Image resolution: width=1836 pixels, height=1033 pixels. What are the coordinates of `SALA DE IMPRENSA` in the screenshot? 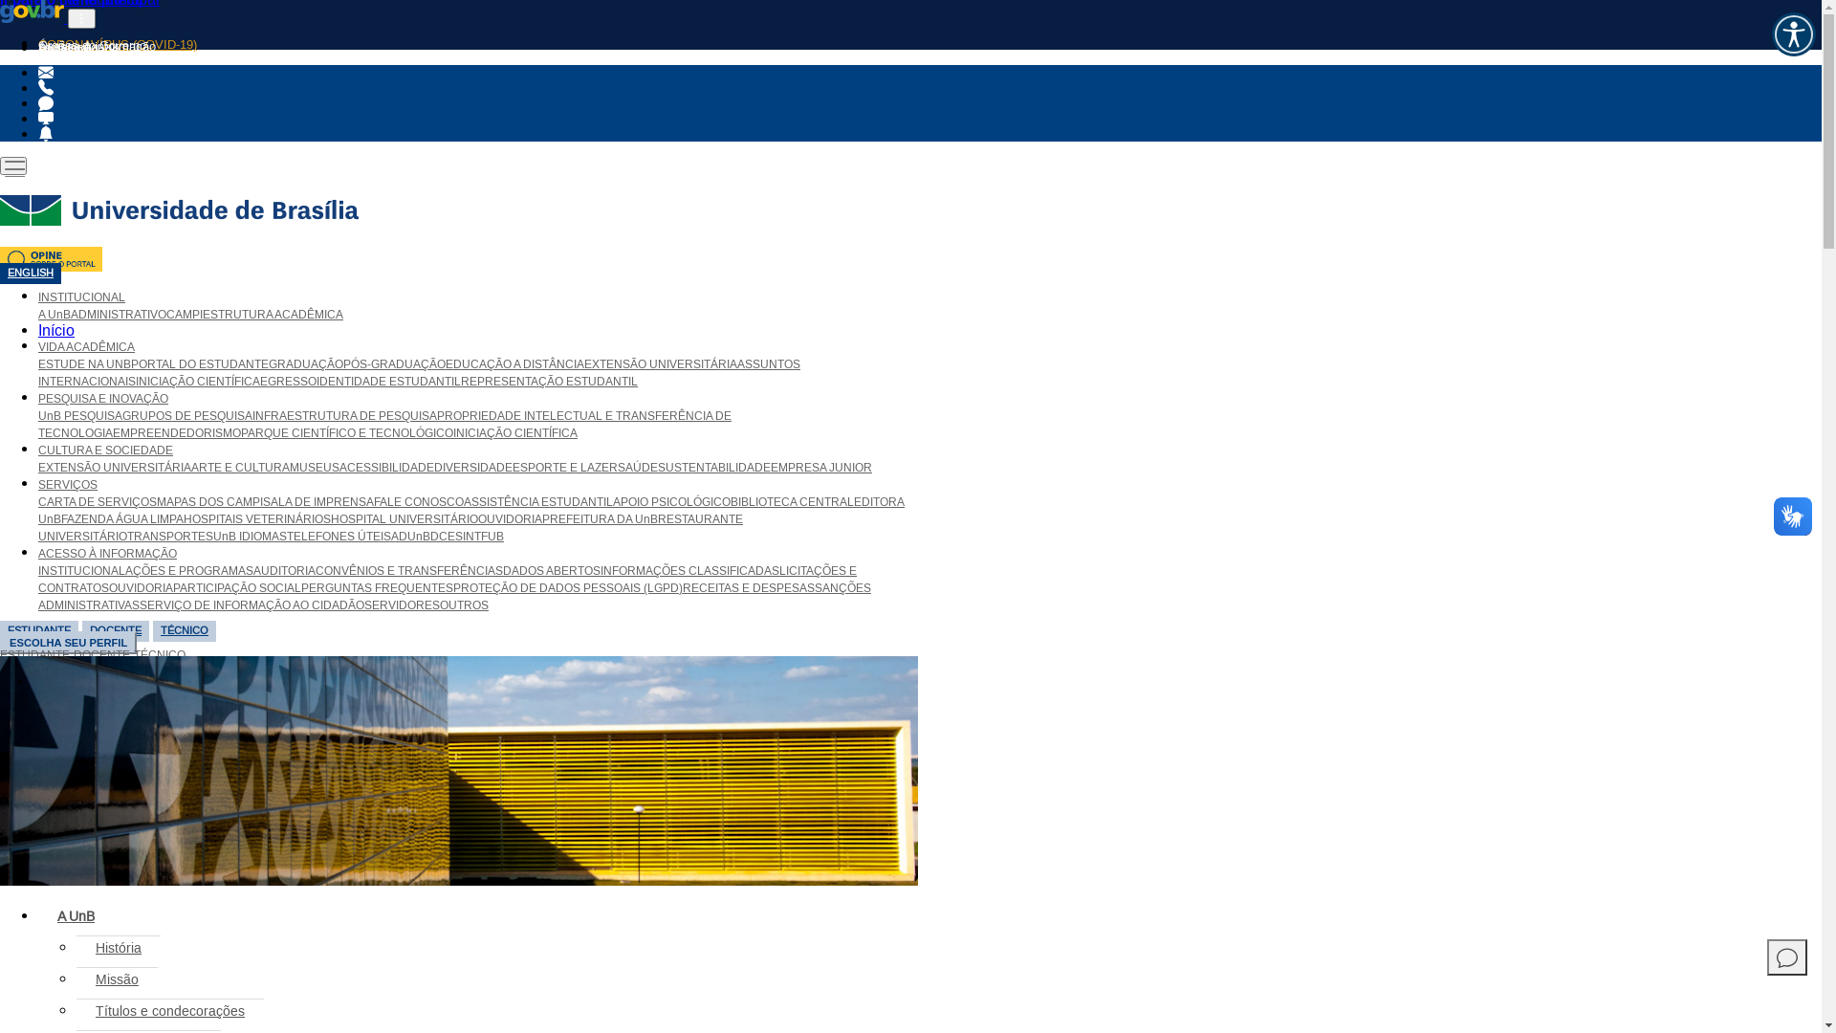 It's located at (318, 503).